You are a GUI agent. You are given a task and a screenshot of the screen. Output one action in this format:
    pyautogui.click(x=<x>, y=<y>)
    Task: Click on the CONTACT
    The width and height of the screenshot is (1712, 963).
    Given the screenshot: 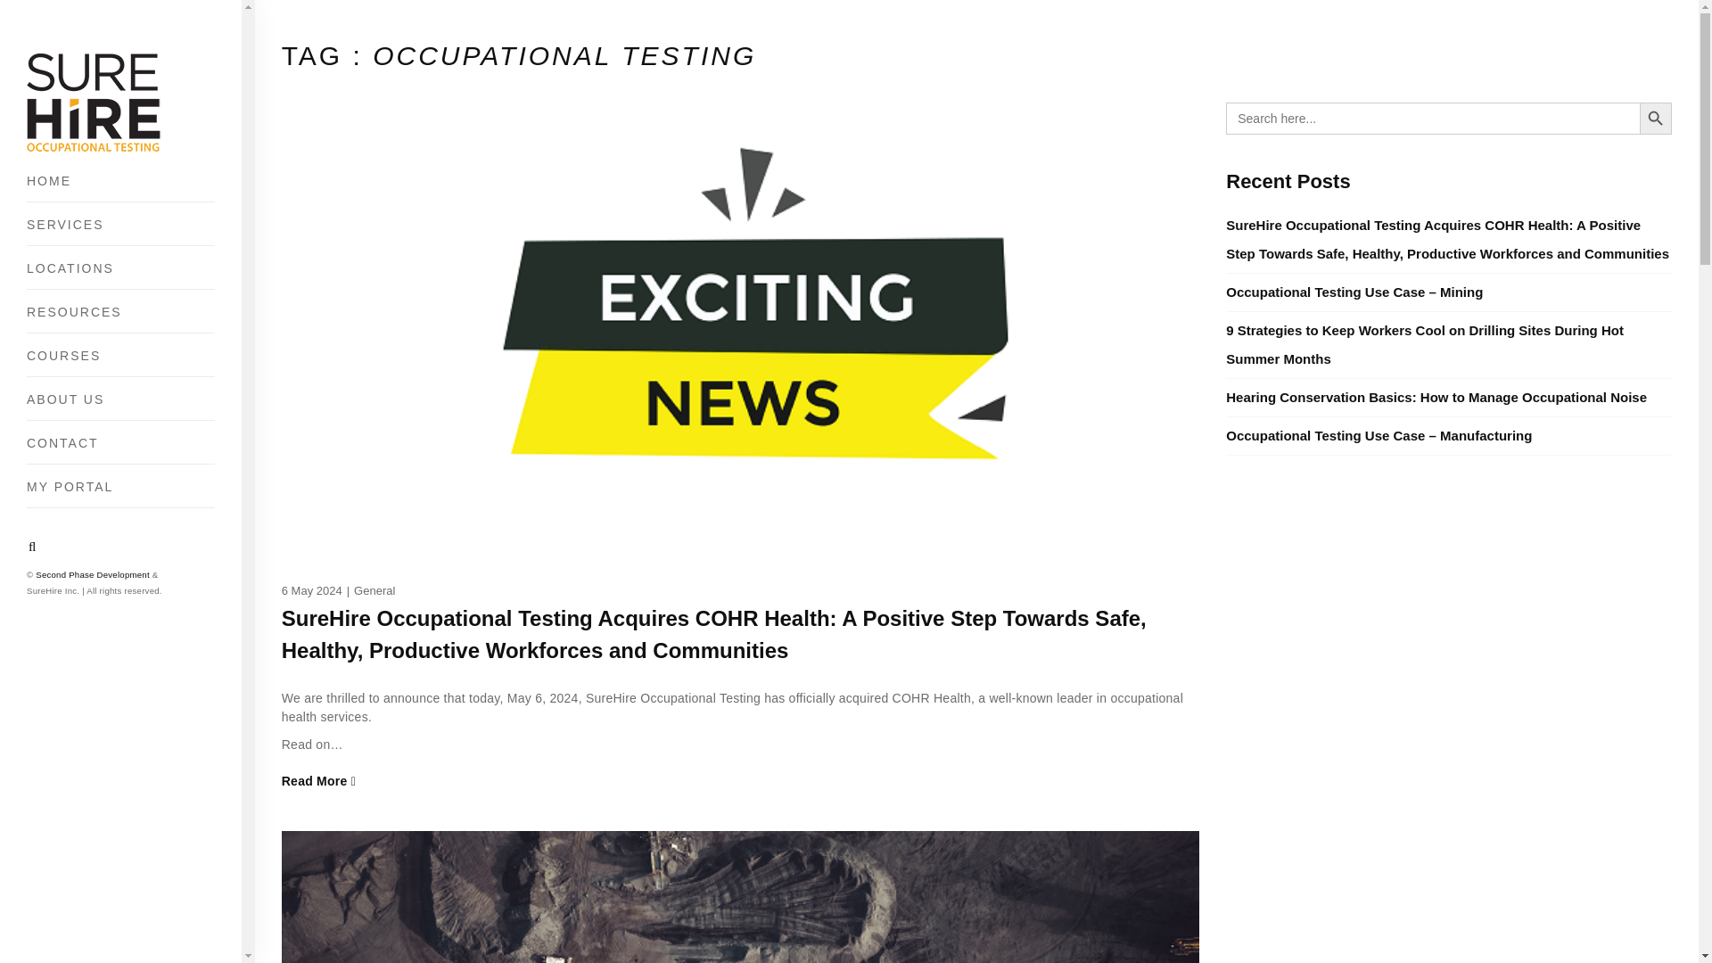 What is the action you would take?
    pyautogui.click(x=121, y=449)
    